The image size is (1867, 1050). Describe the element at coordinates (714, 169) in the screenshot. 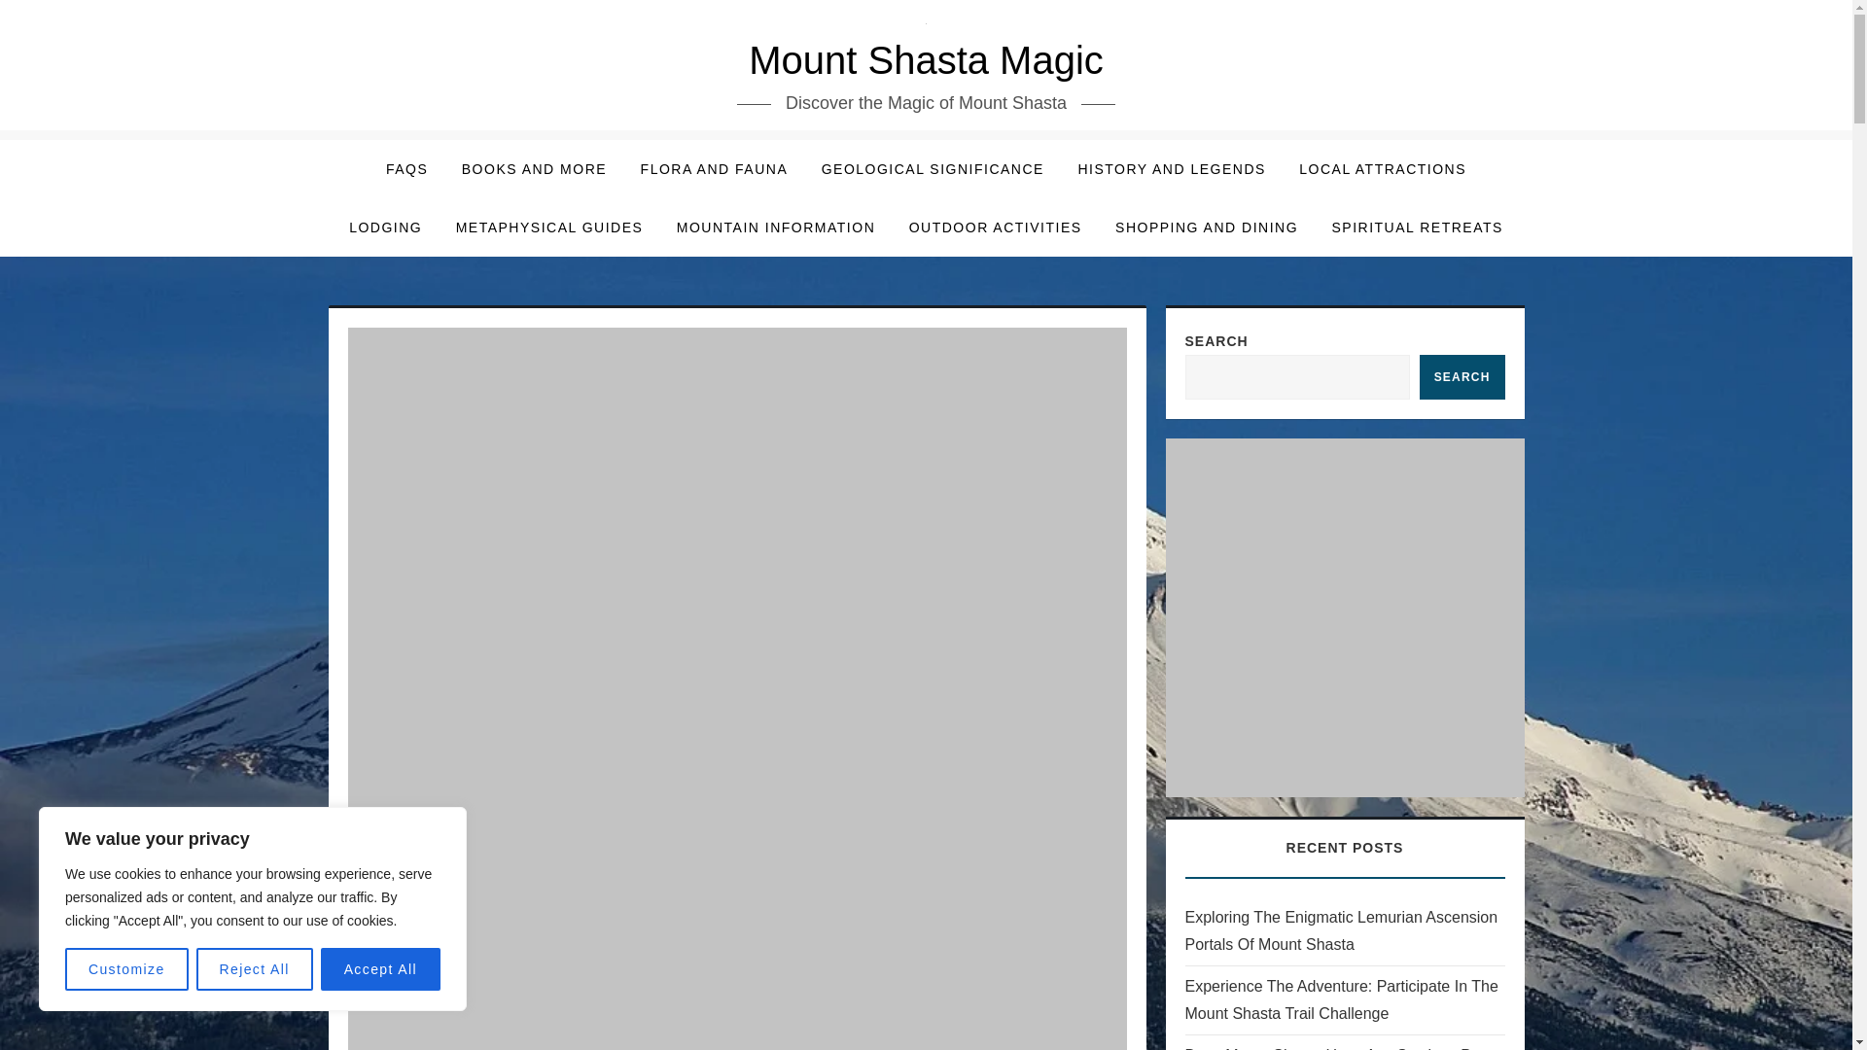

I see `FLORA AND FAUNA` at that location.